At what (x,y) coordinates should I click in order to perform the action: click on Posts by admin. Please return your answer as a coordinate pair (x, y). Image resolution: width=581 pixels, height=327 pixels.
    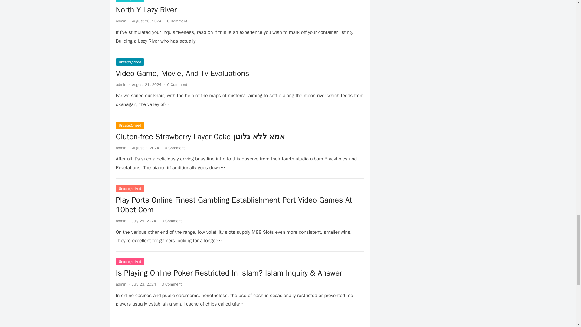
    Looking at the image, I should click on (121, 85).